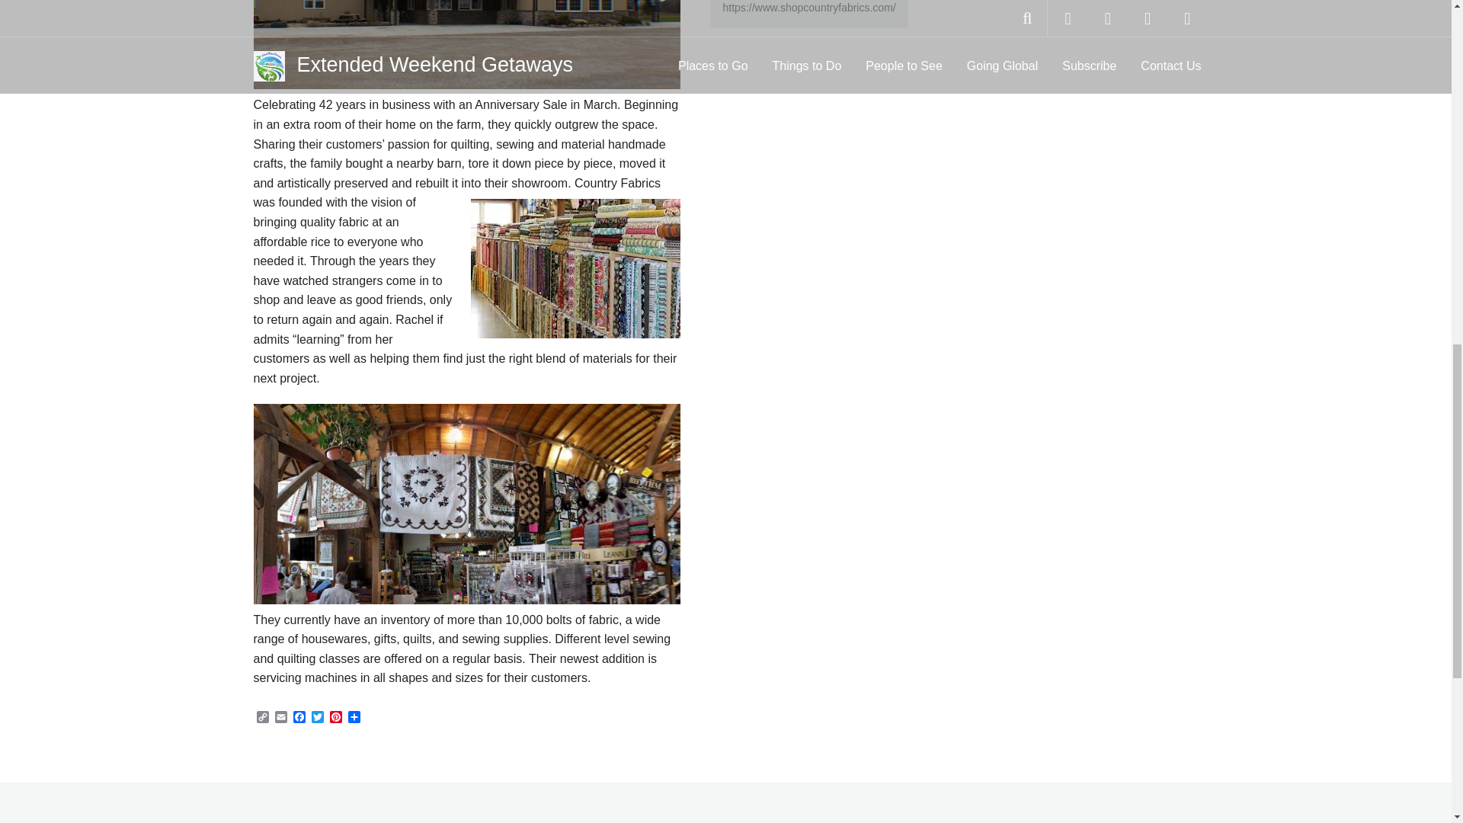 The width and height of the screenshot is (1463, 823). Describe the element at coordinates (354, 718) in the screenshot. I see `Share` at that location.